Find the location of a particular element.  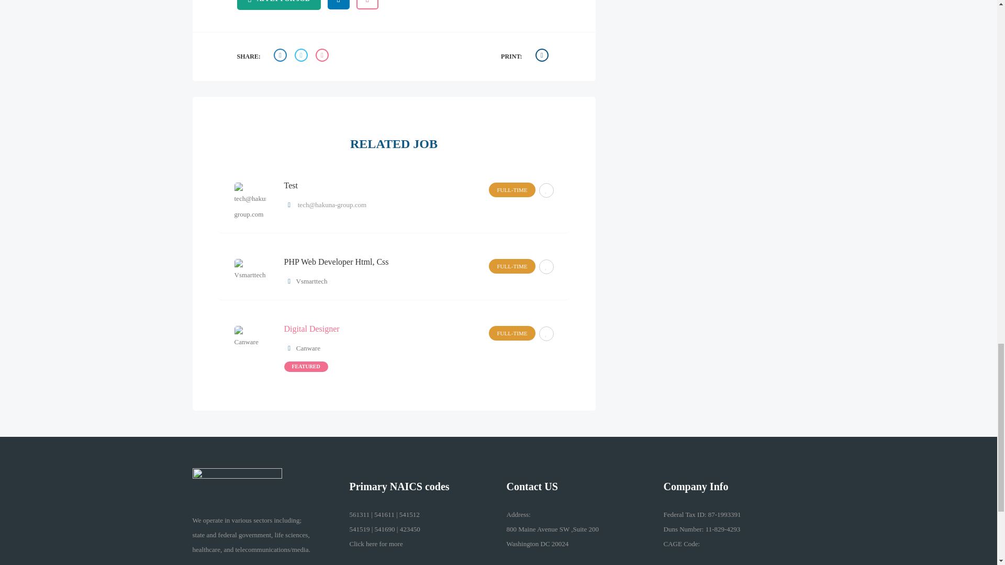

Share on Facebook is located at coordinates (281, 56).